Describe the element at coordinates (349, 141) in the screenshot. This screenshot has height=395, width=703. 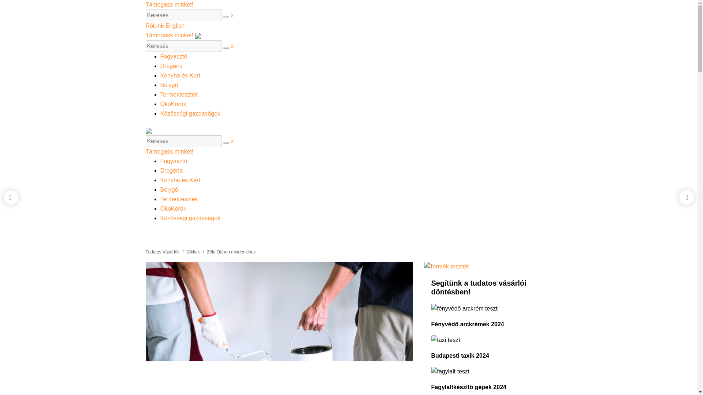
I see `x` at that location.